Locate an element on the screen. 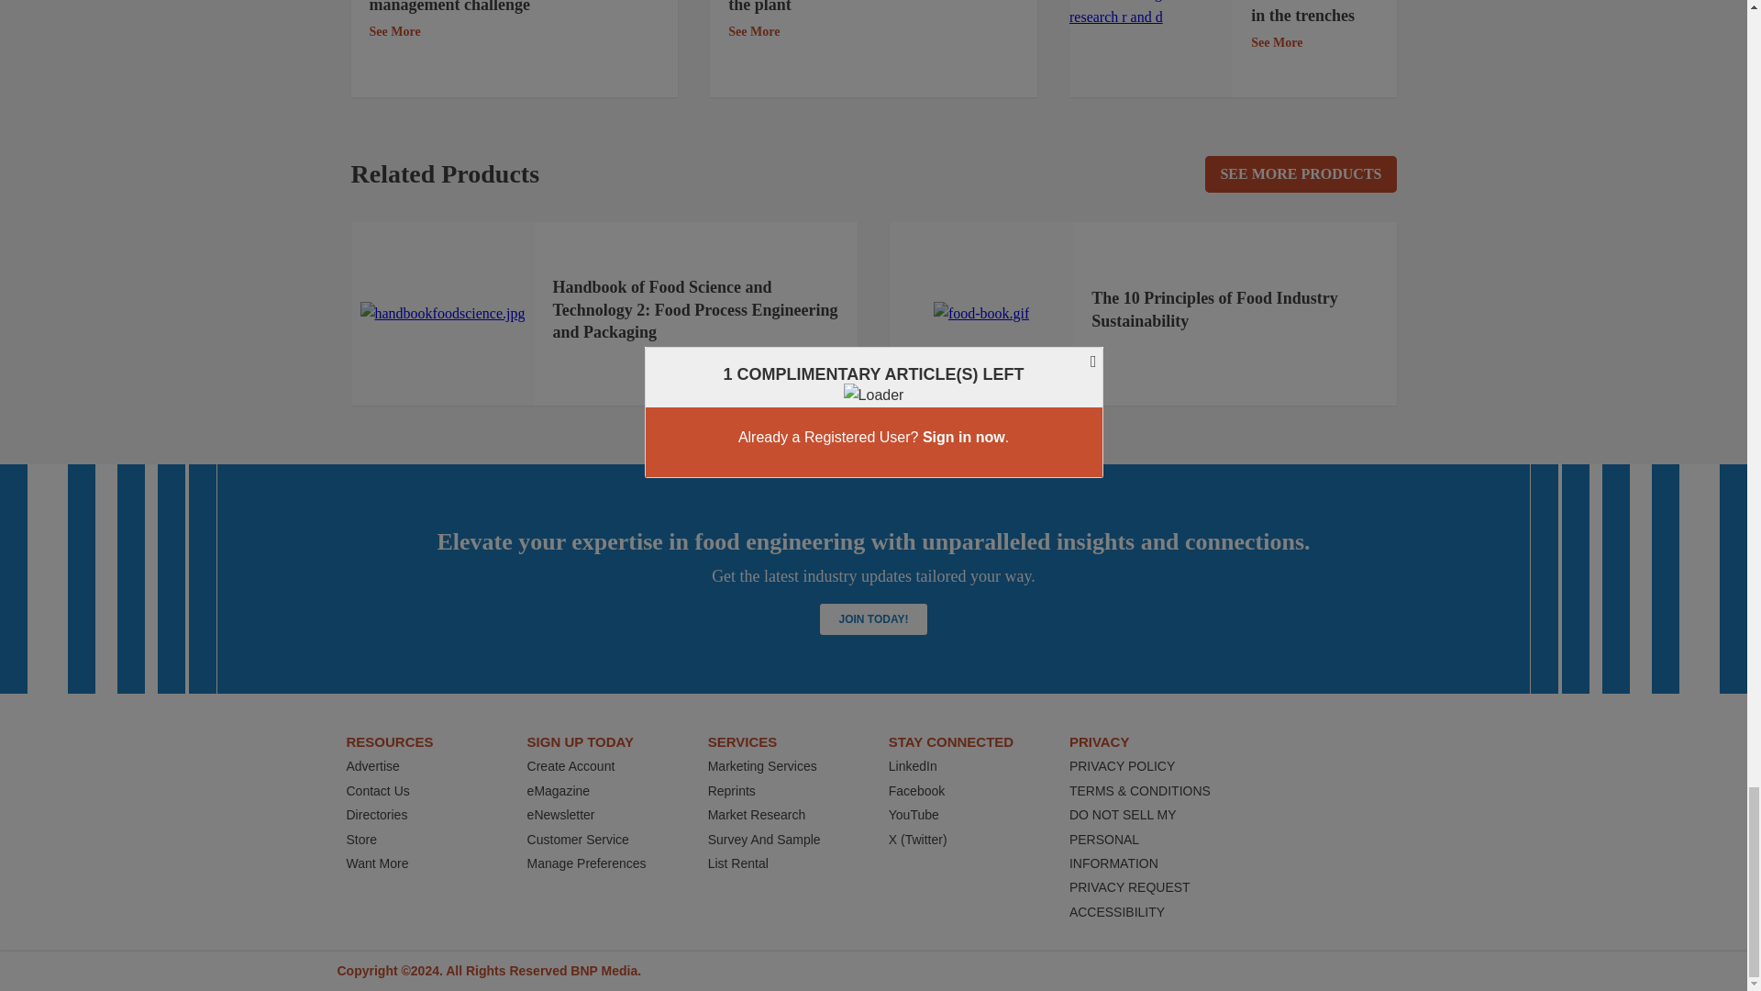  handbookfoodscience.jpg is located at coordinates (442, 314).